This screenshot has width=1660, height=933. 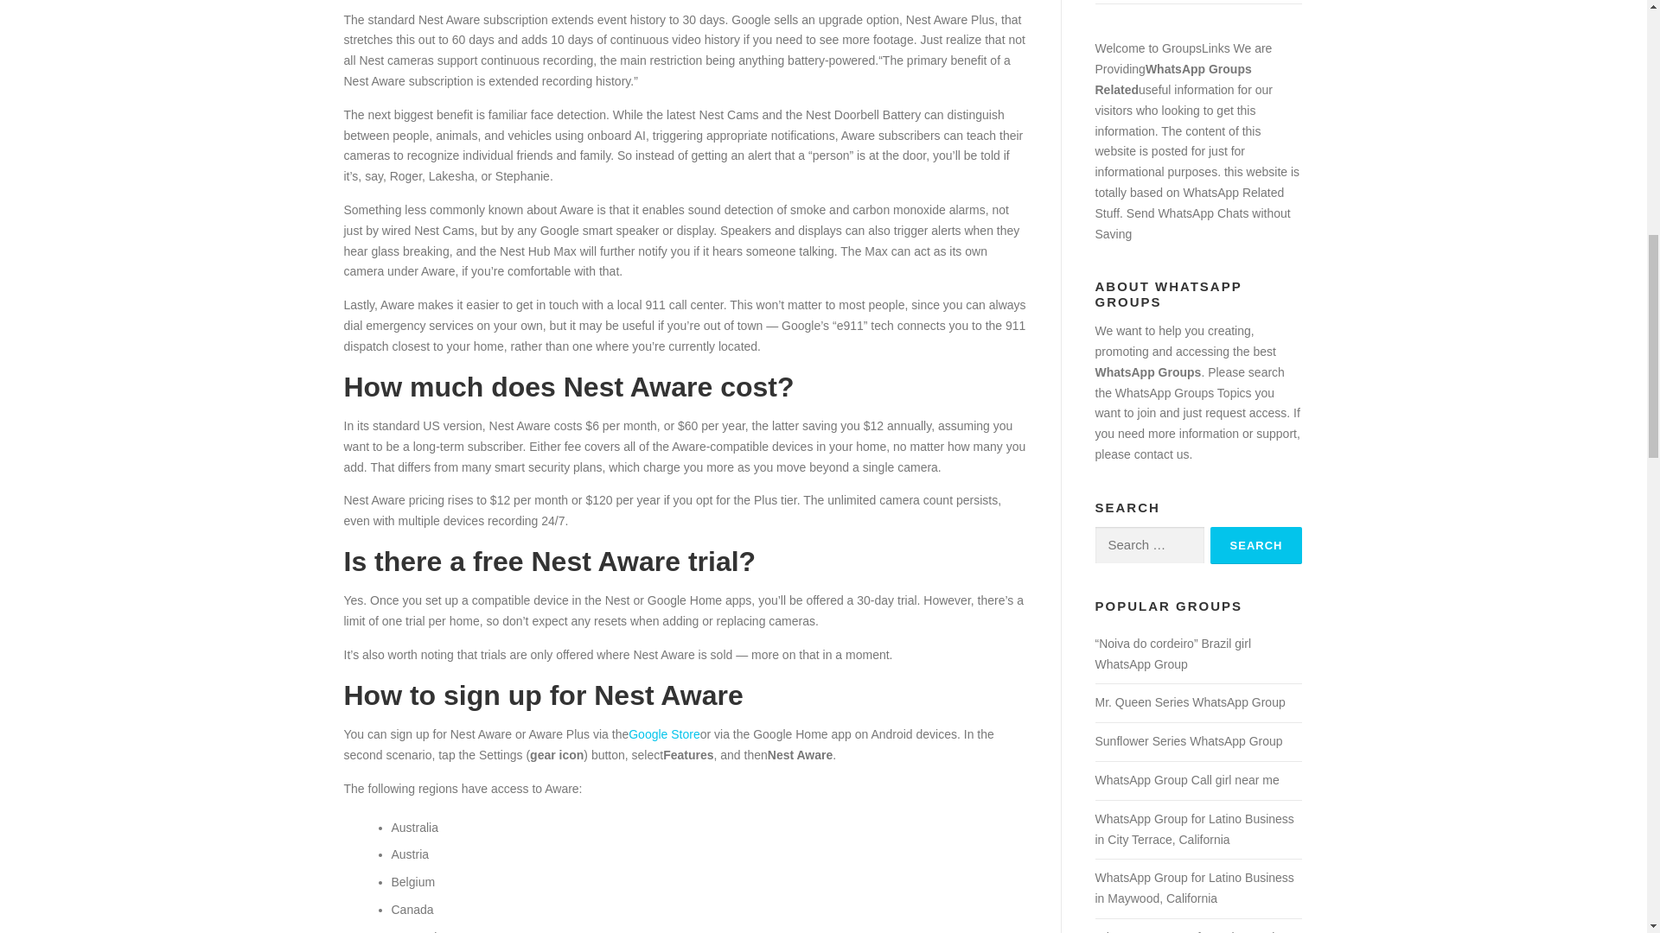 I want to click on WhatsApp, so click(x=1210, y=192).